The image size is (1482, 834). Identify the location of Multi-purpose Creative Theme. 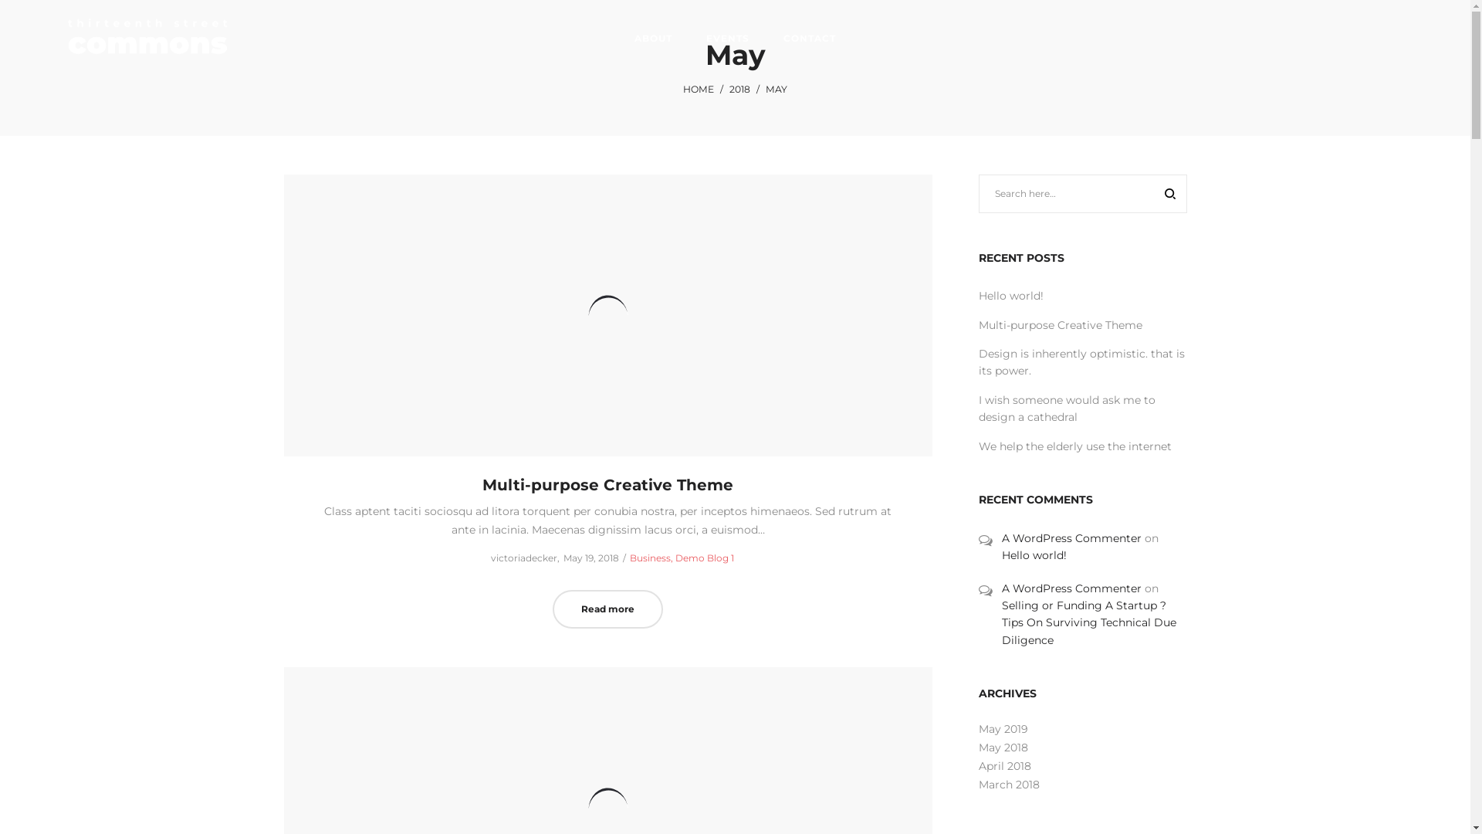
(1061, 325).